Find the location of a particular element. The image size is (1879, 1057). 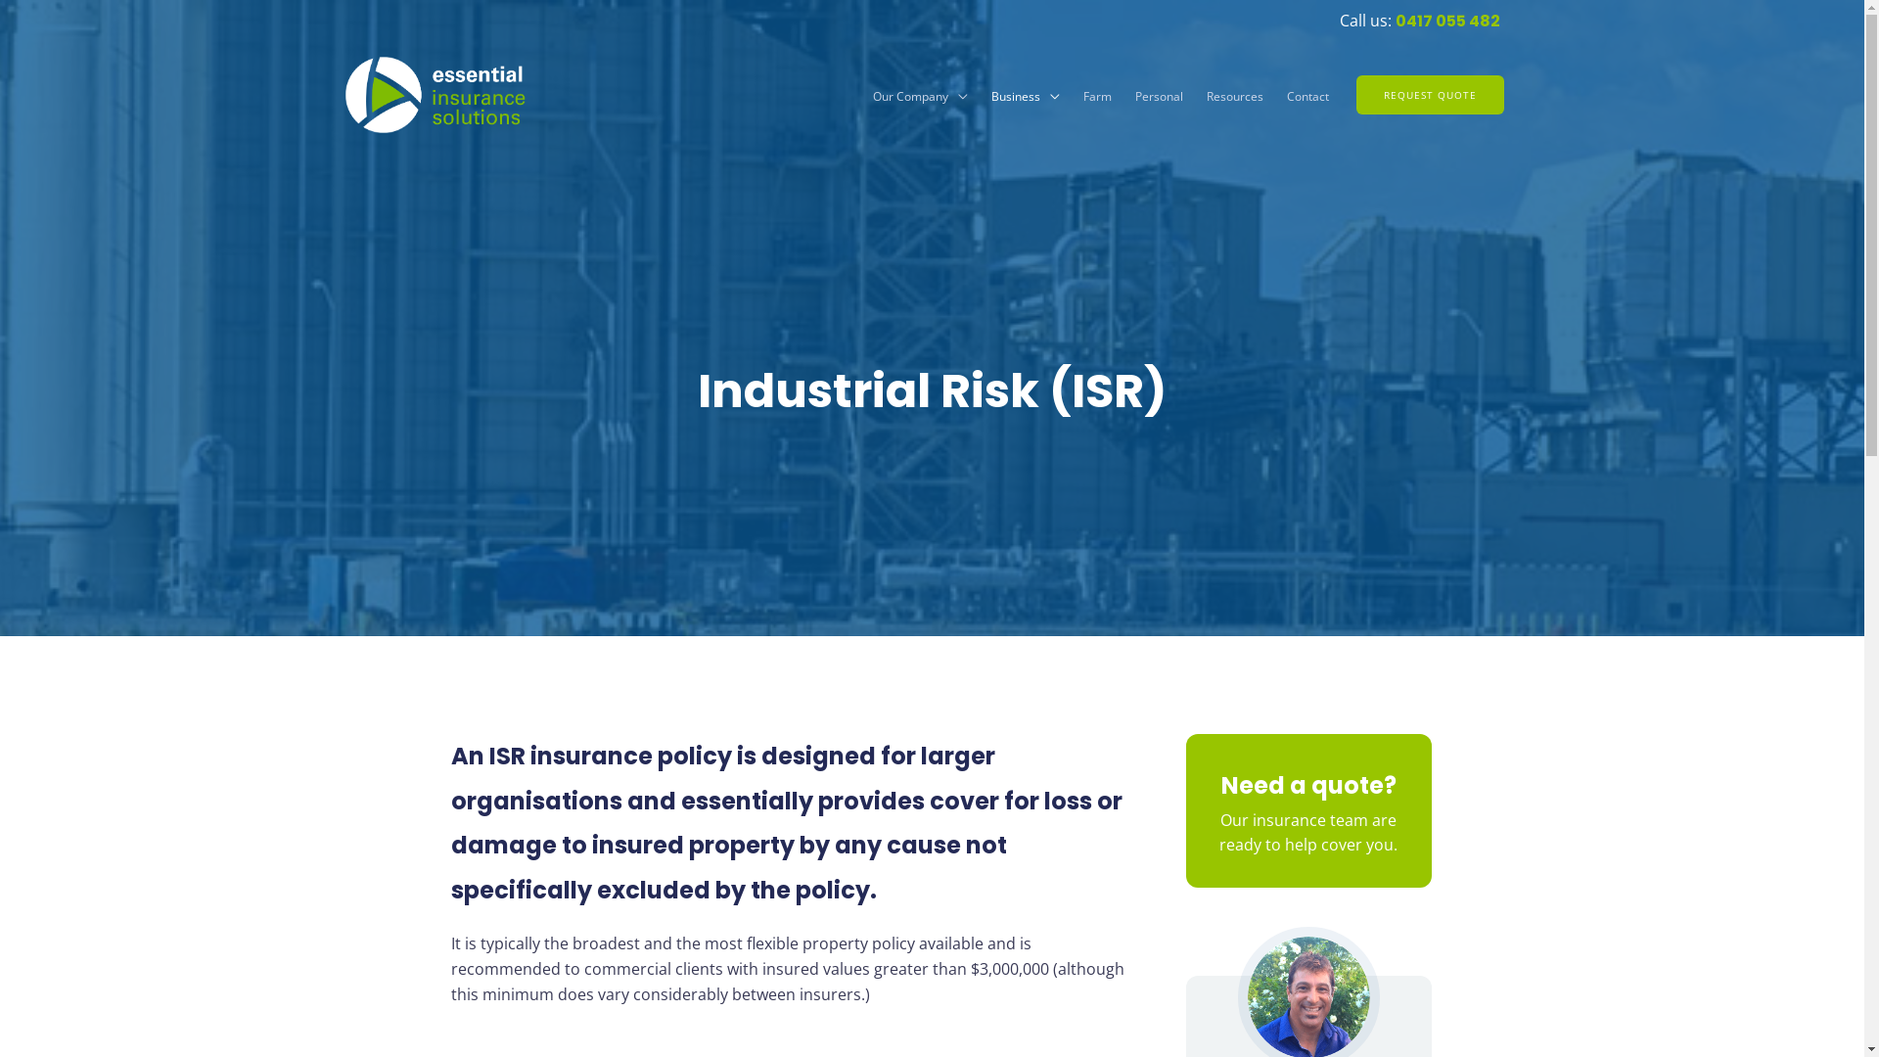

Personal is located at coordinates (1159, 97).